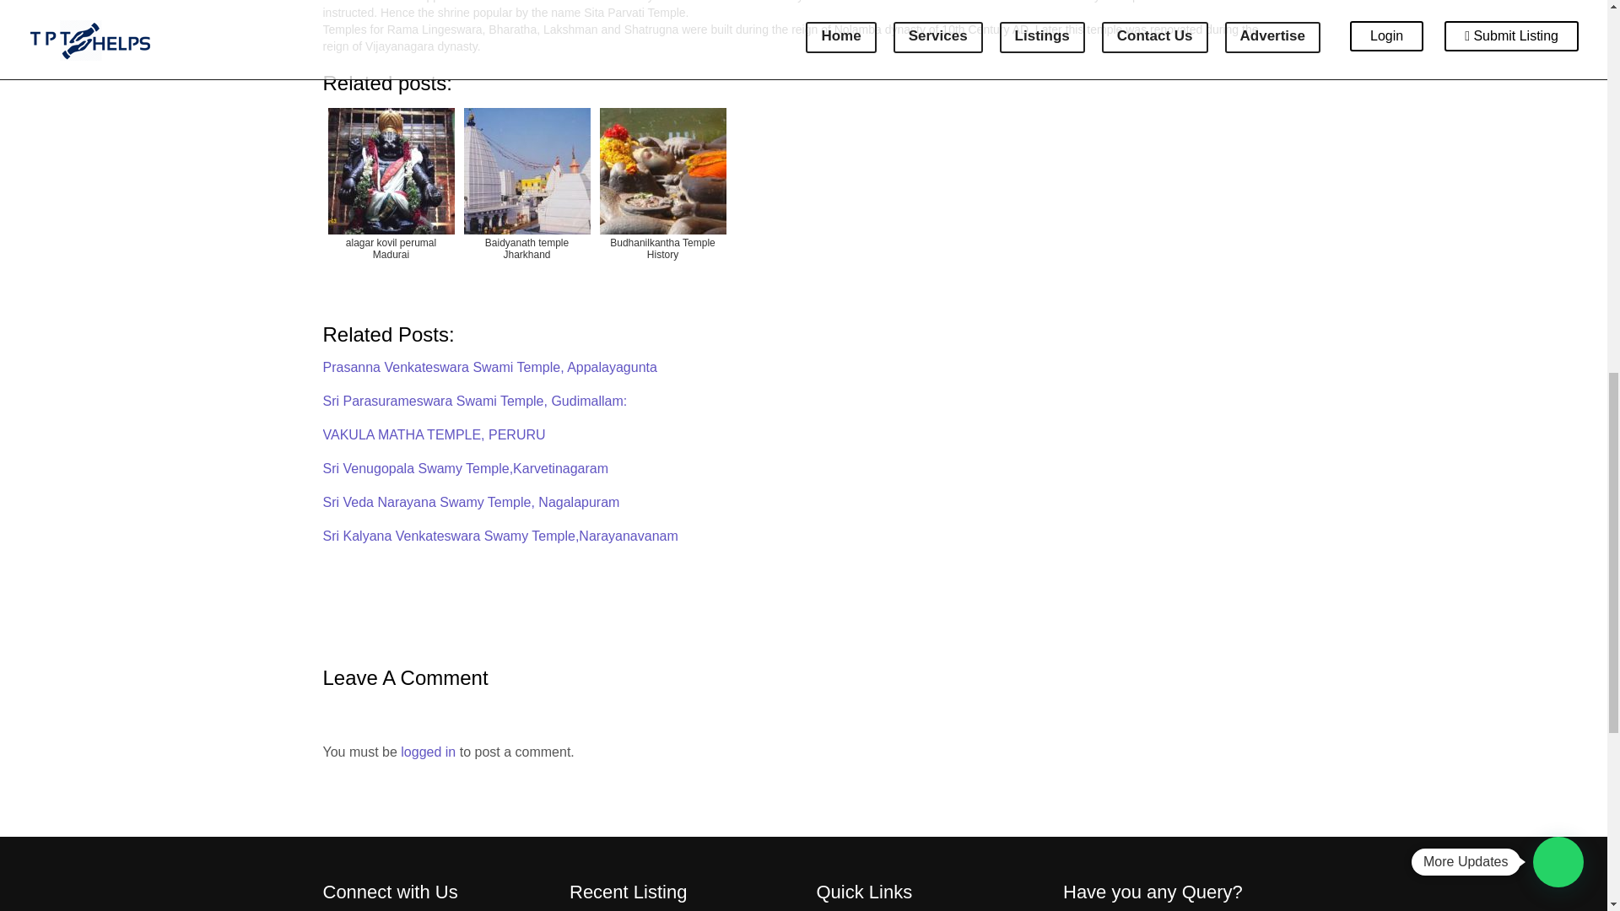  I want to click on Prasanna Venkateswara Swami Temple, Appalayagunta, so click(489, 366).